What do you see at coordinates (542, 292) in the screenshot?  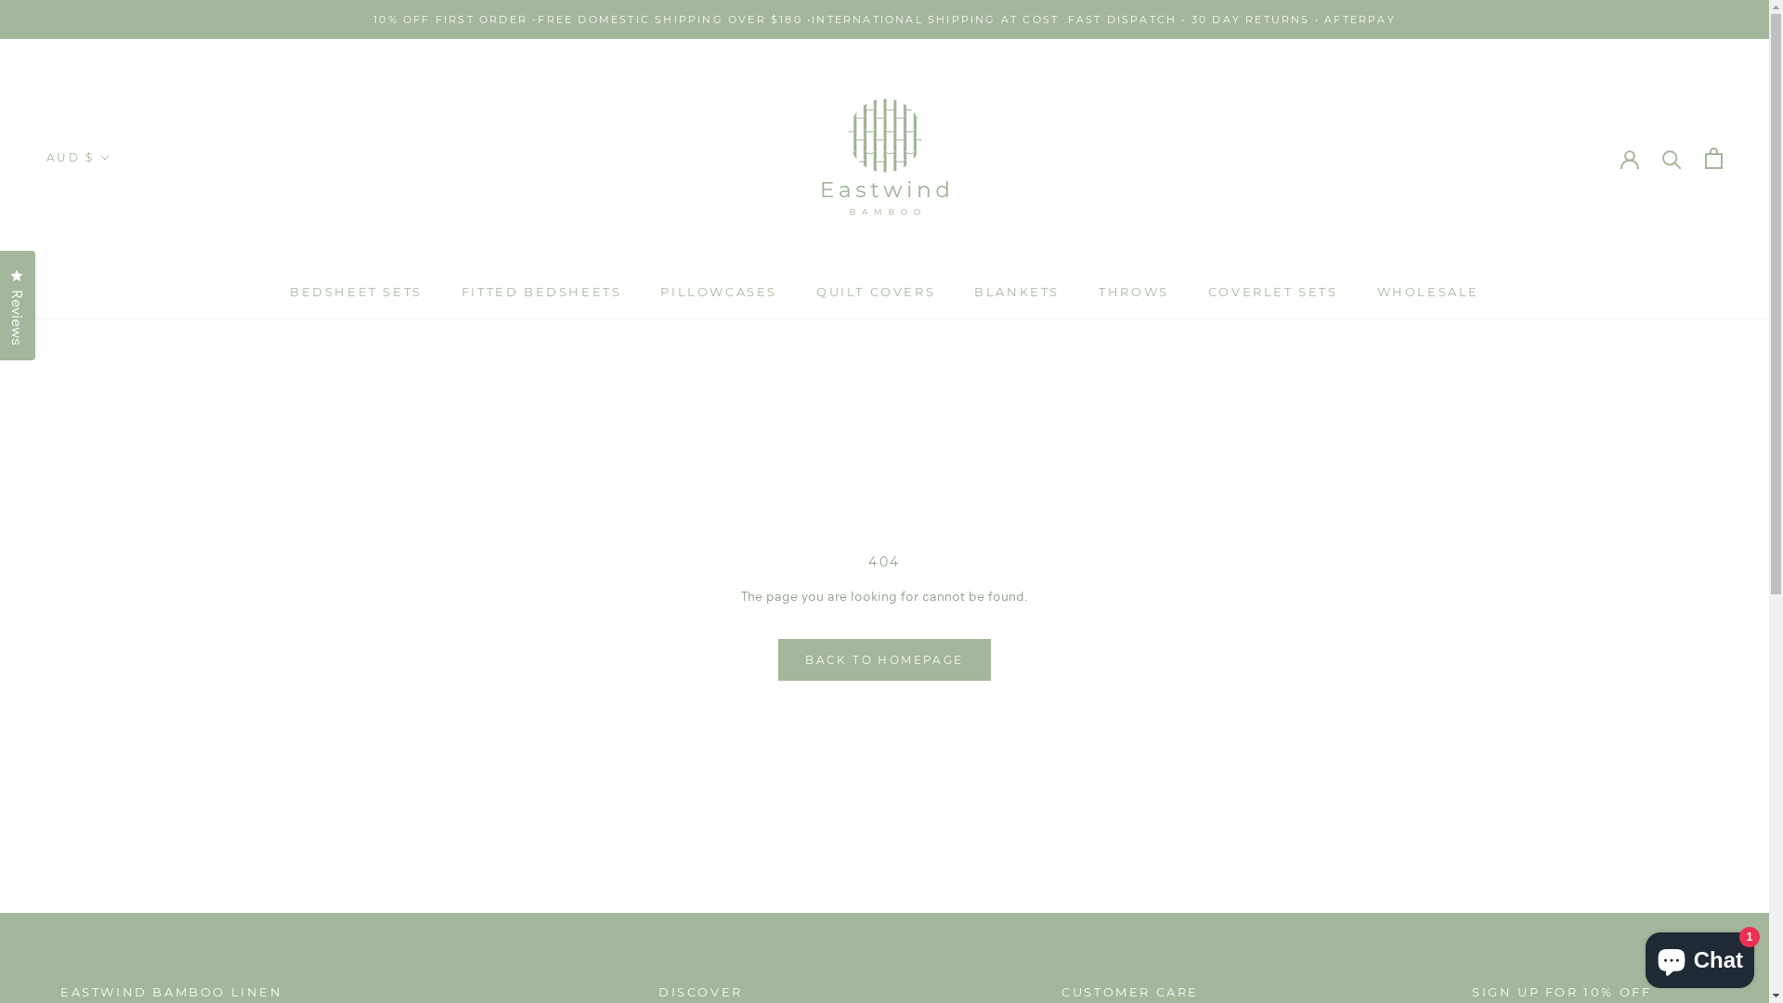 I see `FITTED BEDSHEETS
FITTED BEDSHEETS` at bounding box center [542, 292].